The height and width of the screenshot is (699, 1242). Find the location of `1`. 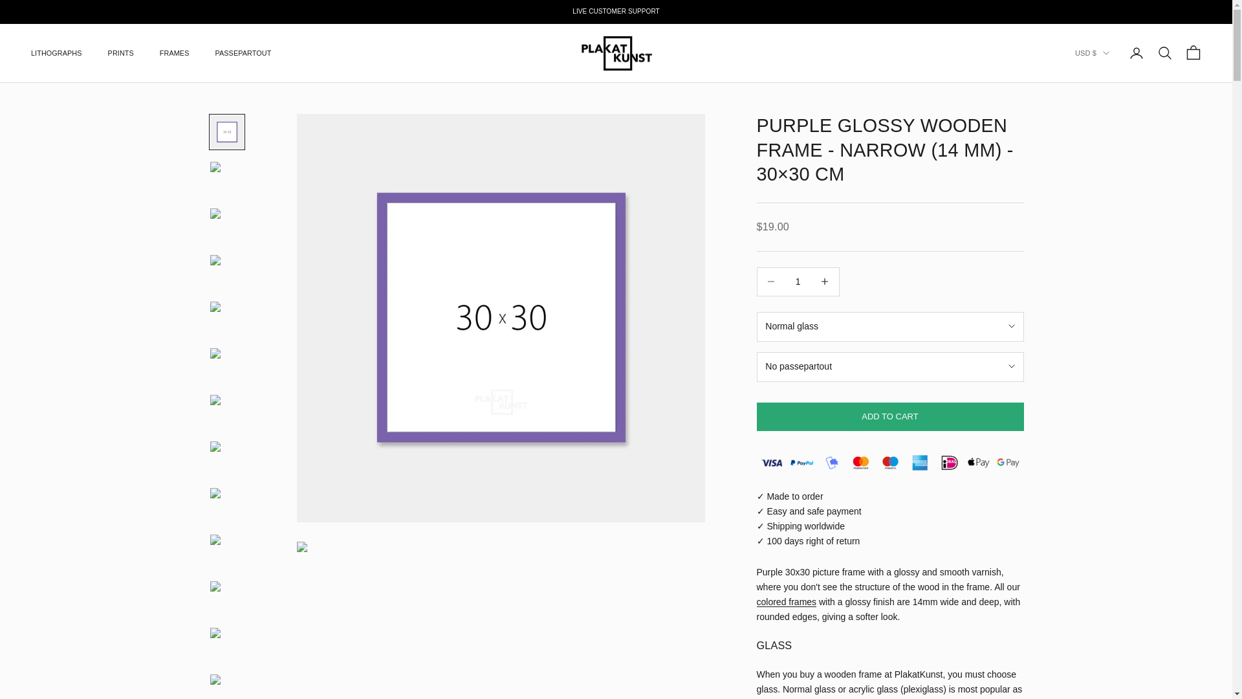

1 is located at coordinates (798, 281).